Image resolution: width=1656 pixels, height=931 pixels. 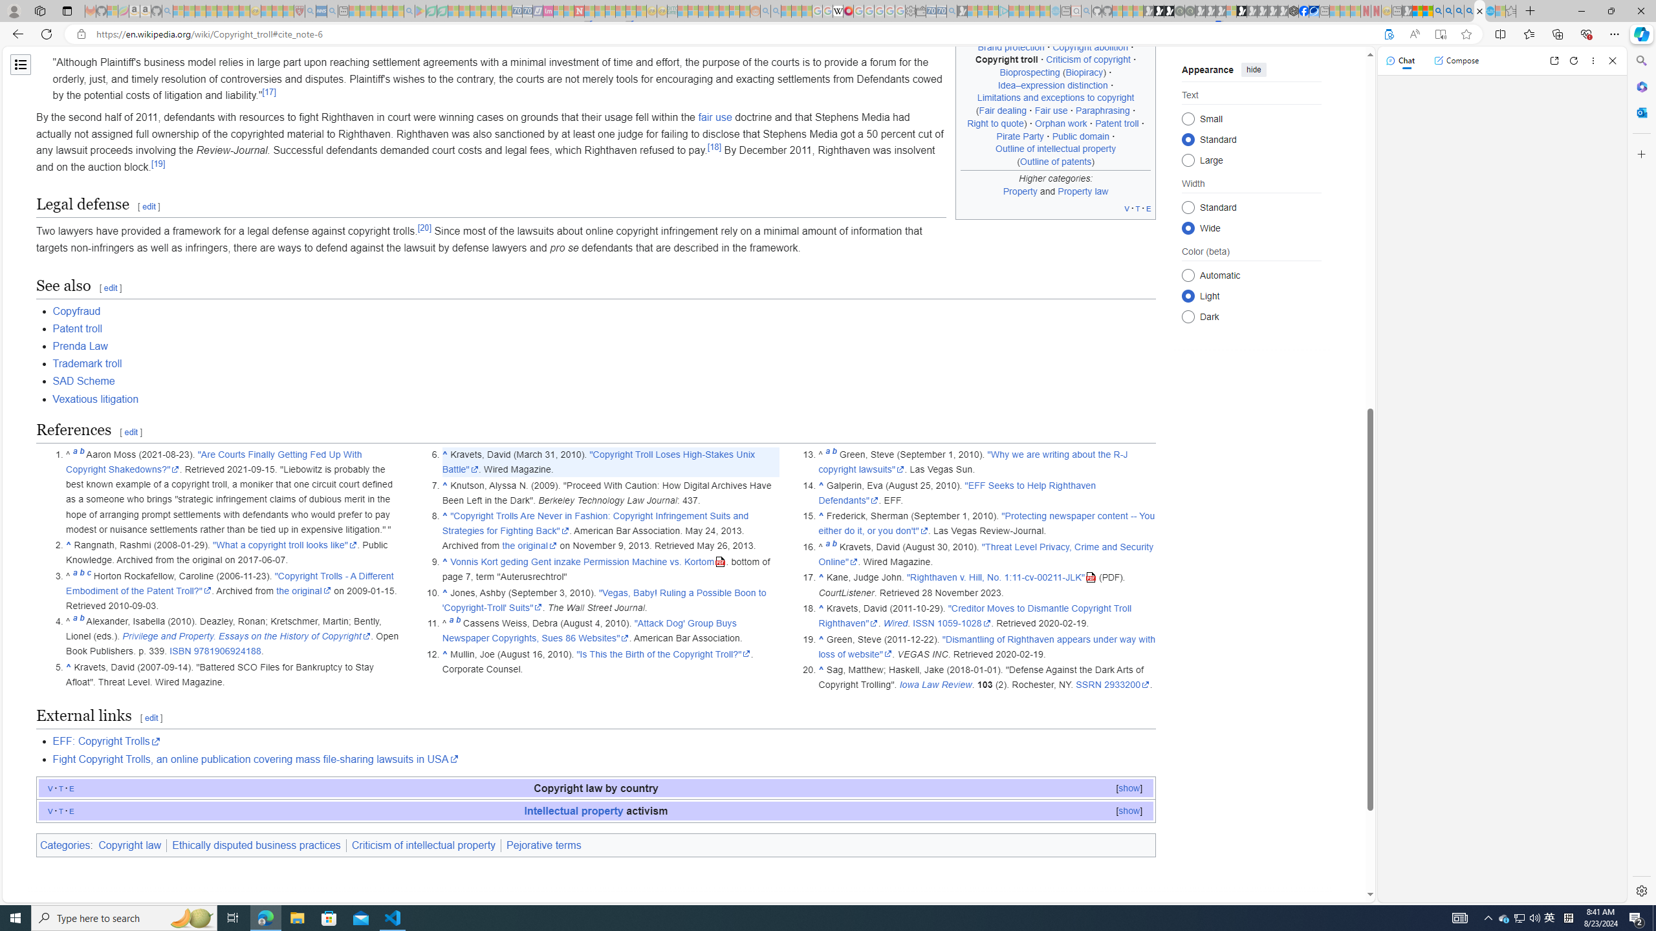 I want to click on Right to quote), so click(x=997, y=123).